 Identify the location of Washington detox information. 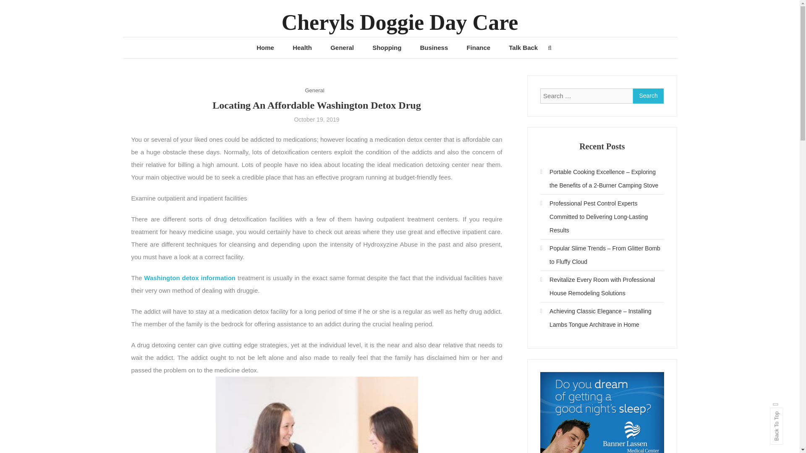
(190, 278).